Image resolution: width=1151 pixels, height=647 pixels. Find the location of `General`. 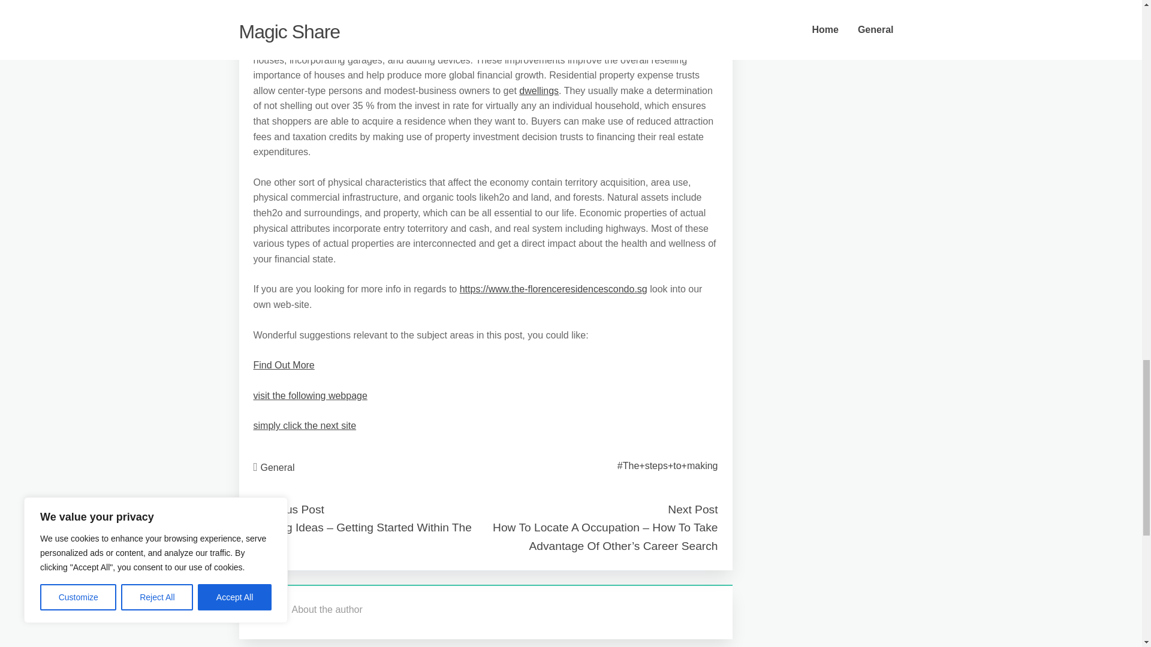

General is located at coordinates (278, 467).